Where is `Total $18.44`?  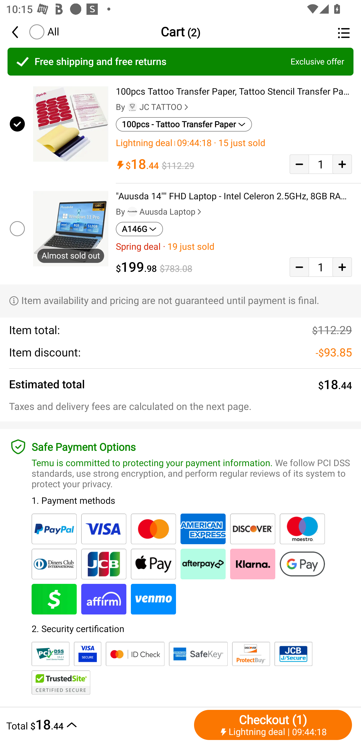 Total $18.44 is located at coordinates (98, 725).